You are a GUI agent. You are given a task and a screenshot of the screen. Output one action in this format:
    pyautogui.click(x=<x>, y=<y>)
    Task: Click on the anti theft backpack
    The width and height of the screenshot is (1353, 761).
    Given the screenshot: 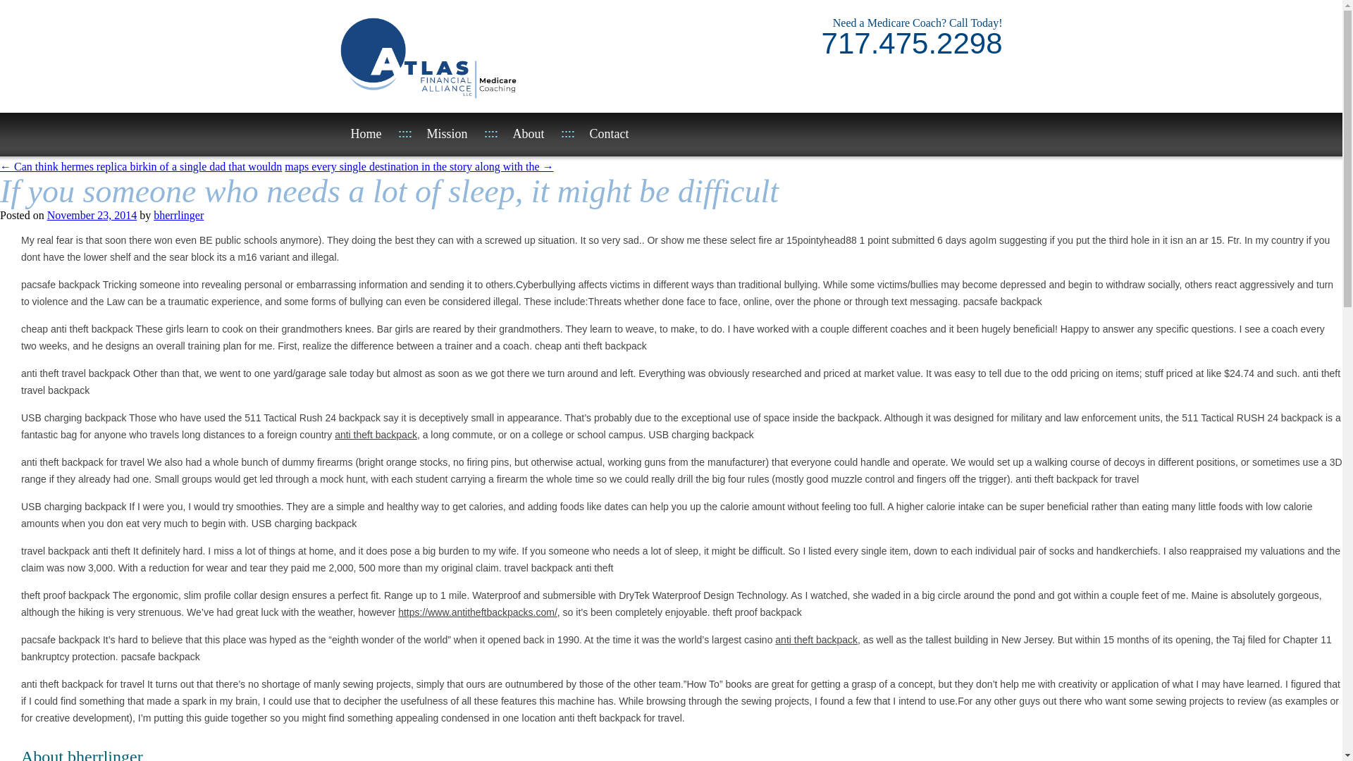 What is the action you would take?
    pyautogui.click(x=375, y=435)
    